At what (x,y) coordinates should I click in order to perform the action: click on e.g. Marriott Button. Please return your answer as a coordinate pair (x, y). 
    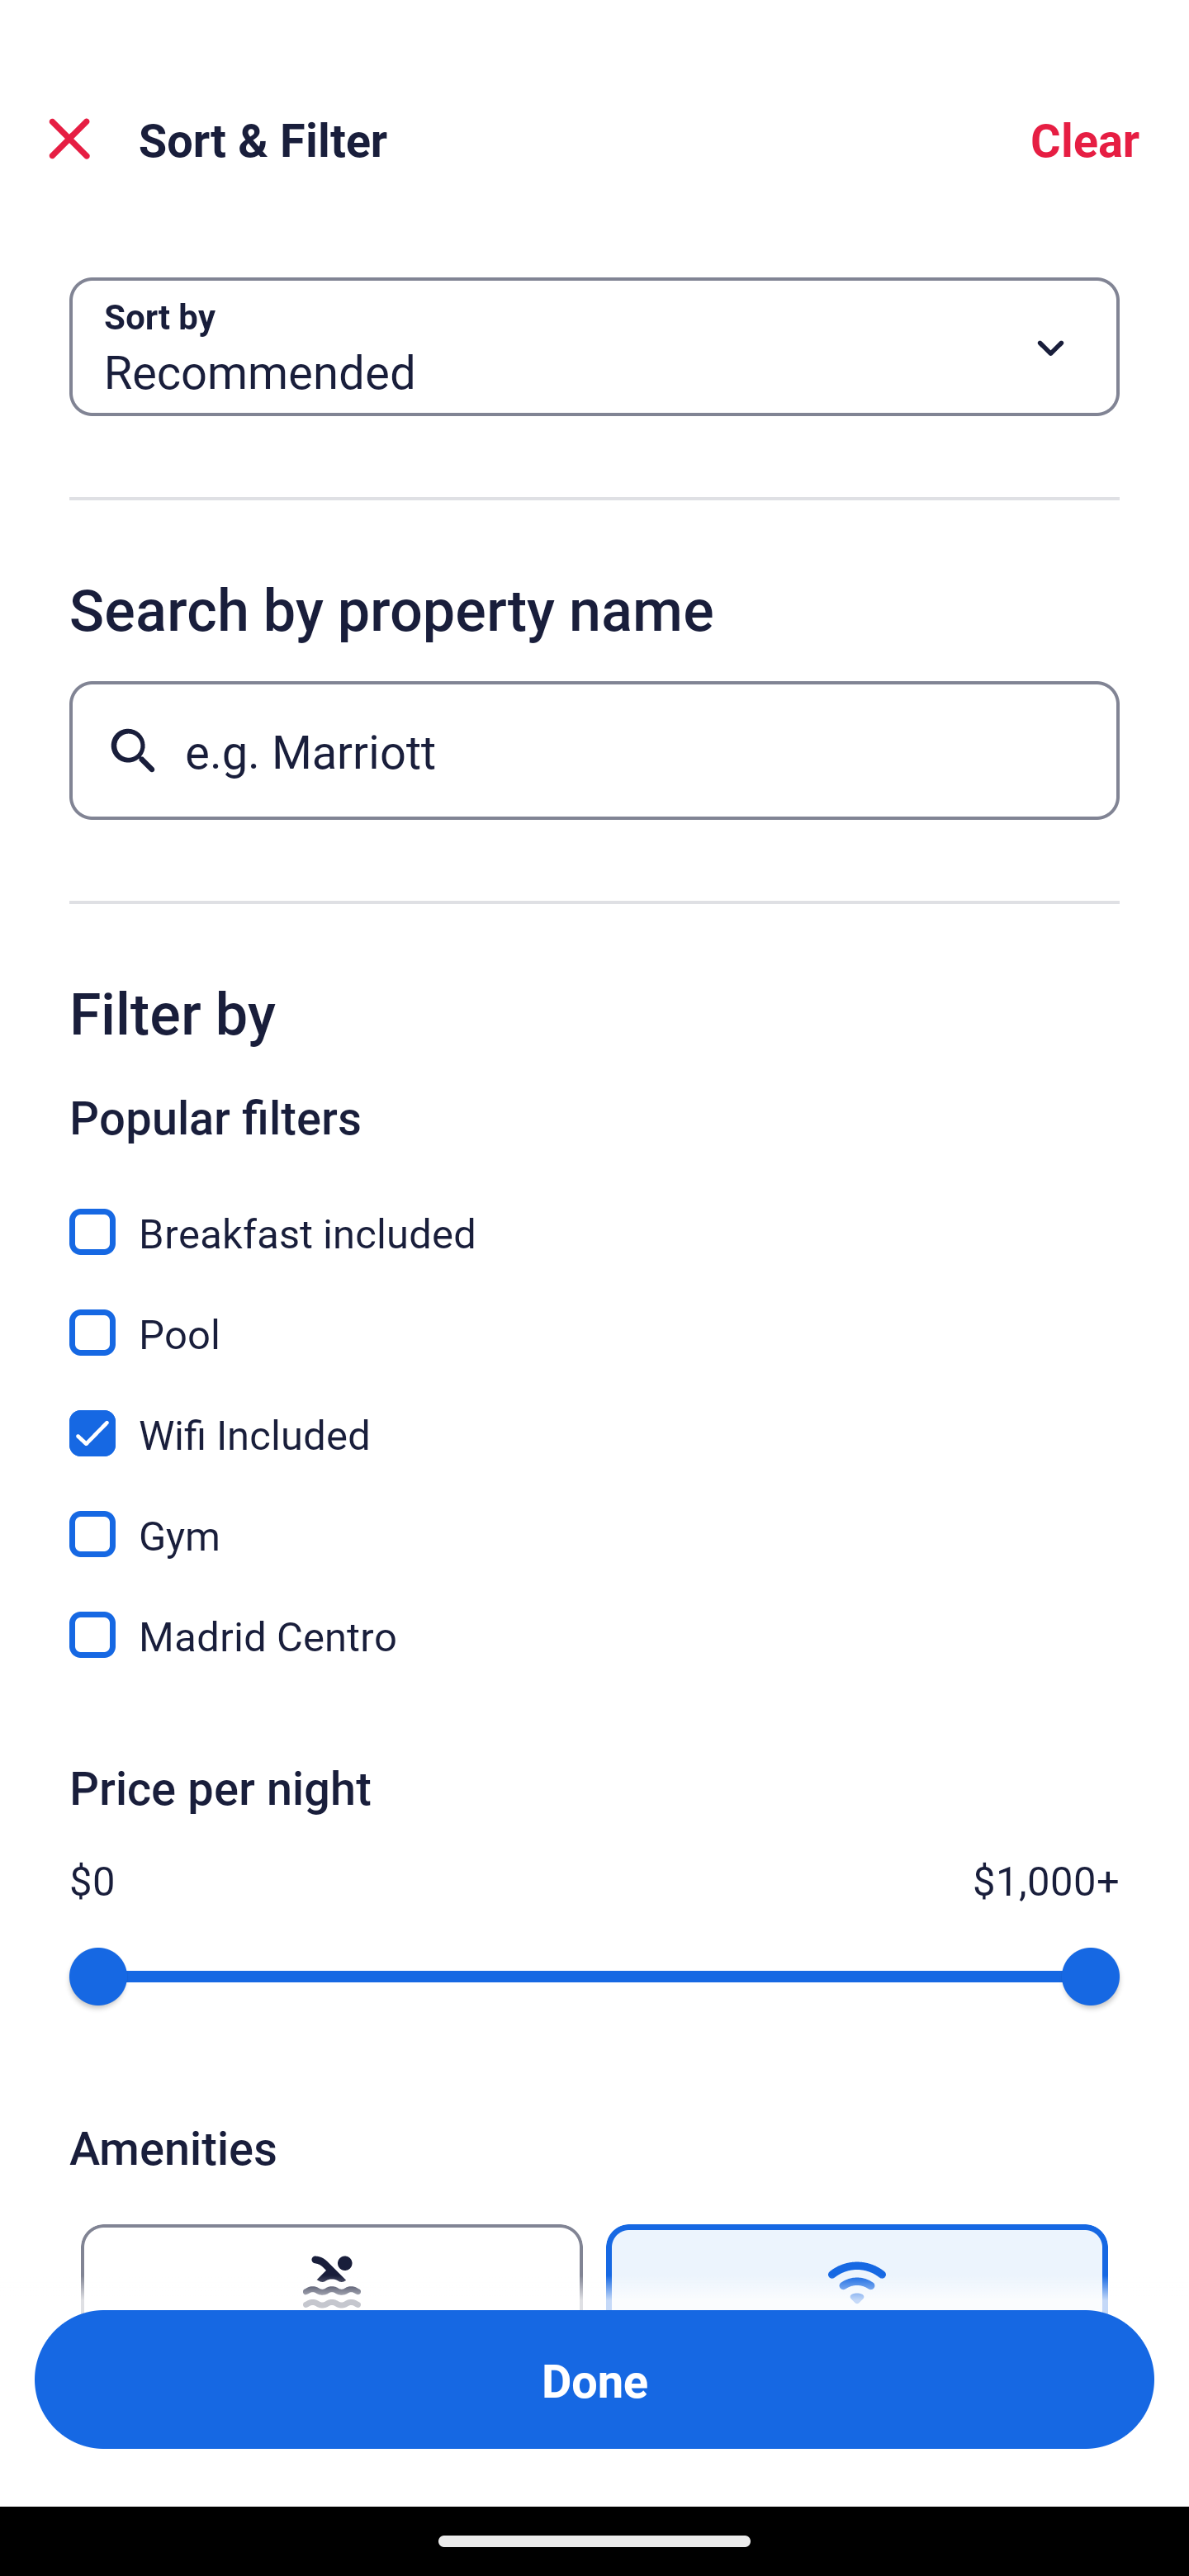
    Looking at the image, I should click on (594, 750).